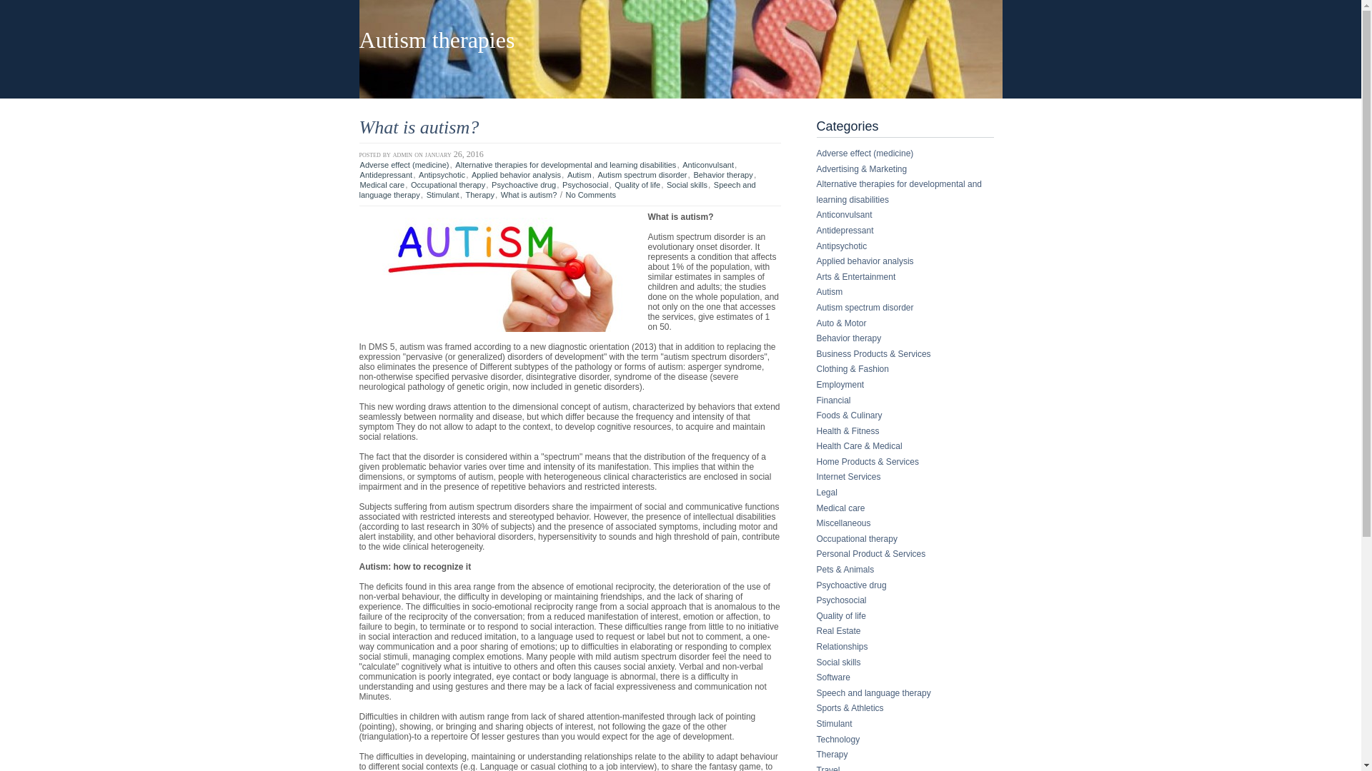  I want to click on Therapy, so click(480, 195).